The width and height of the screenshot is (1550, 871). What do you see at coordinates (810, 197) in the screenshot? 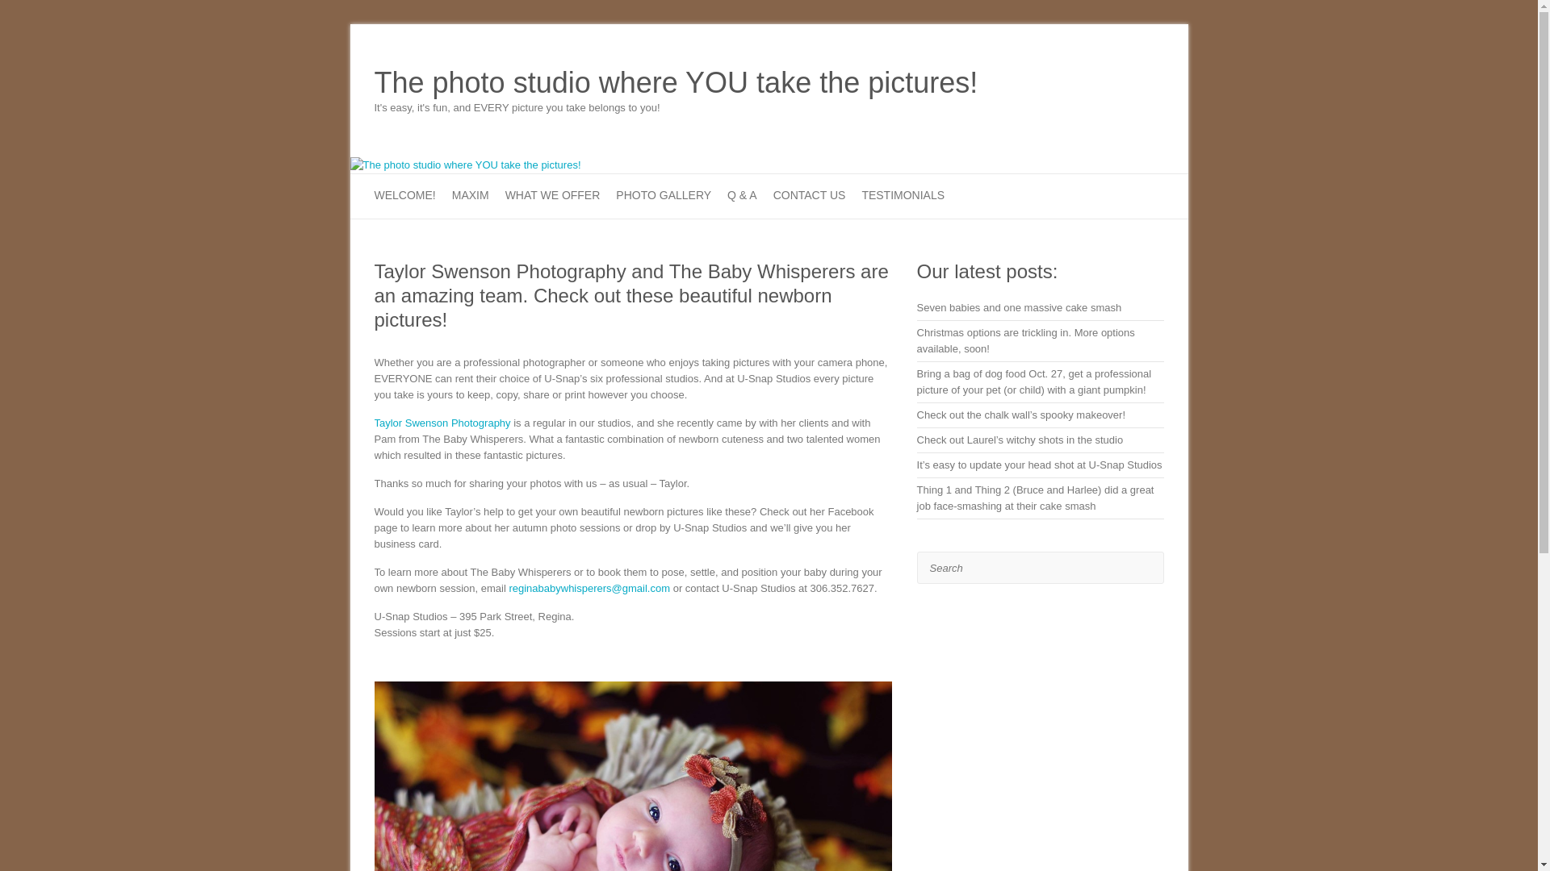
I see `CONTACT US` at bounding box center [810, 197].